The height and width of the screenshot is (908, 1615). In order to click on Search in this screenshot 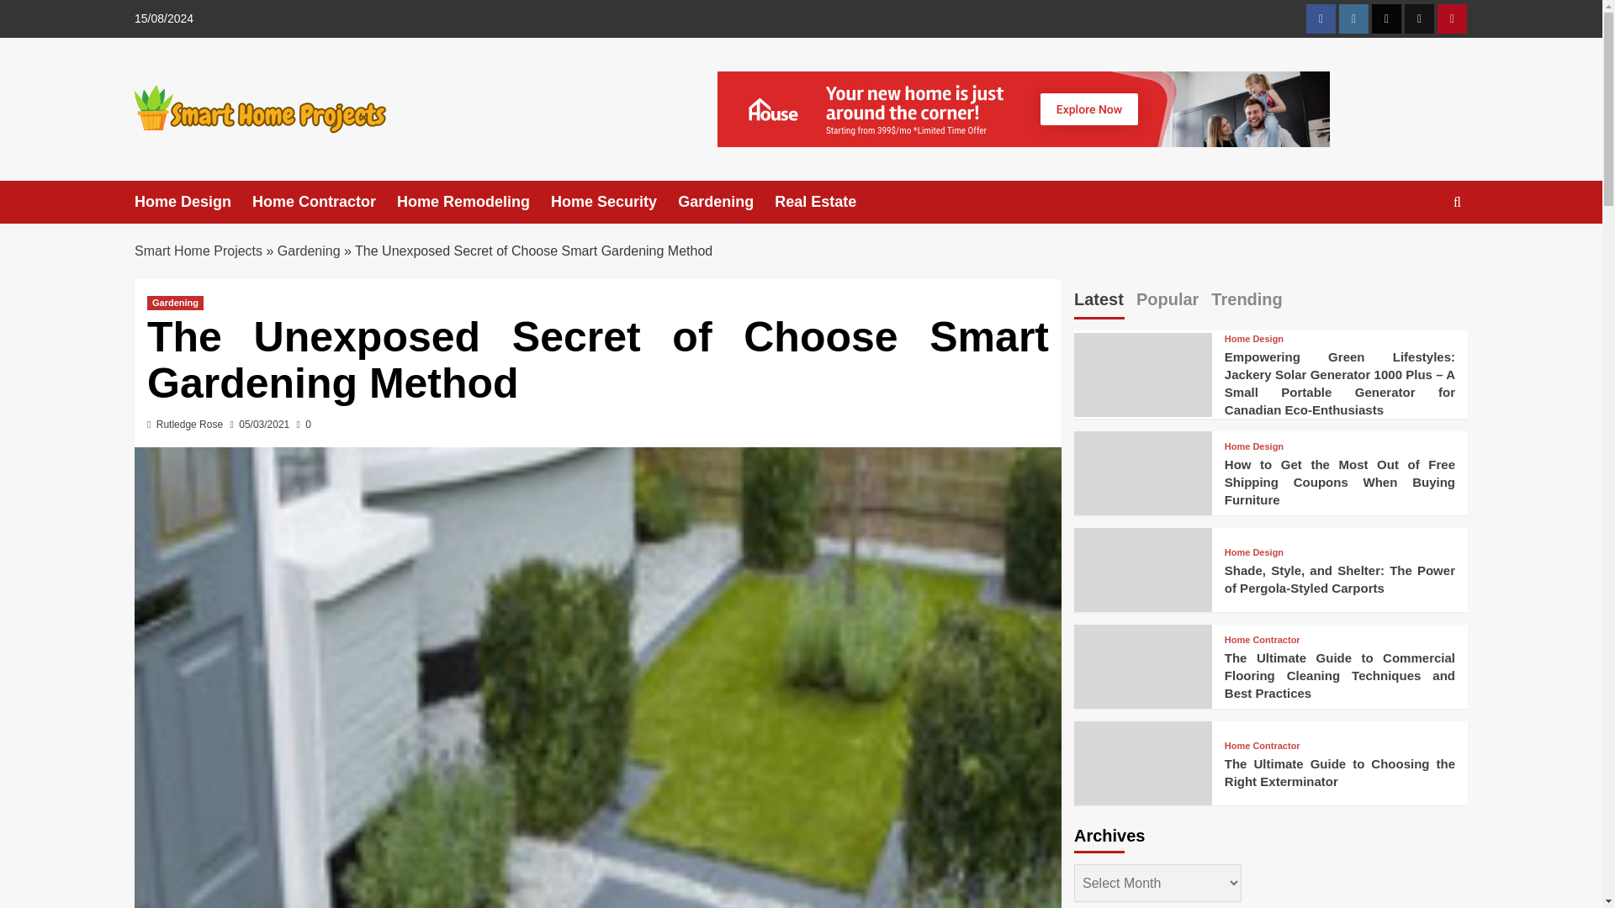, I will do `click(1418, 254)`.